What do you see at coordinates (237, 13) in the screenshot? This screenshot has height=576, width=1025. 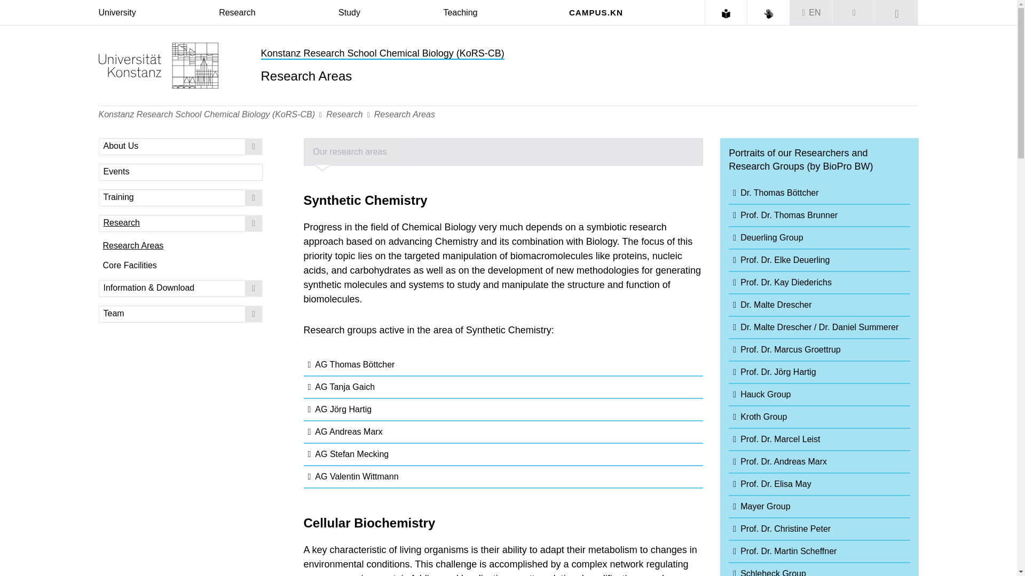 I see `Research` at bounding box center [237, 13].